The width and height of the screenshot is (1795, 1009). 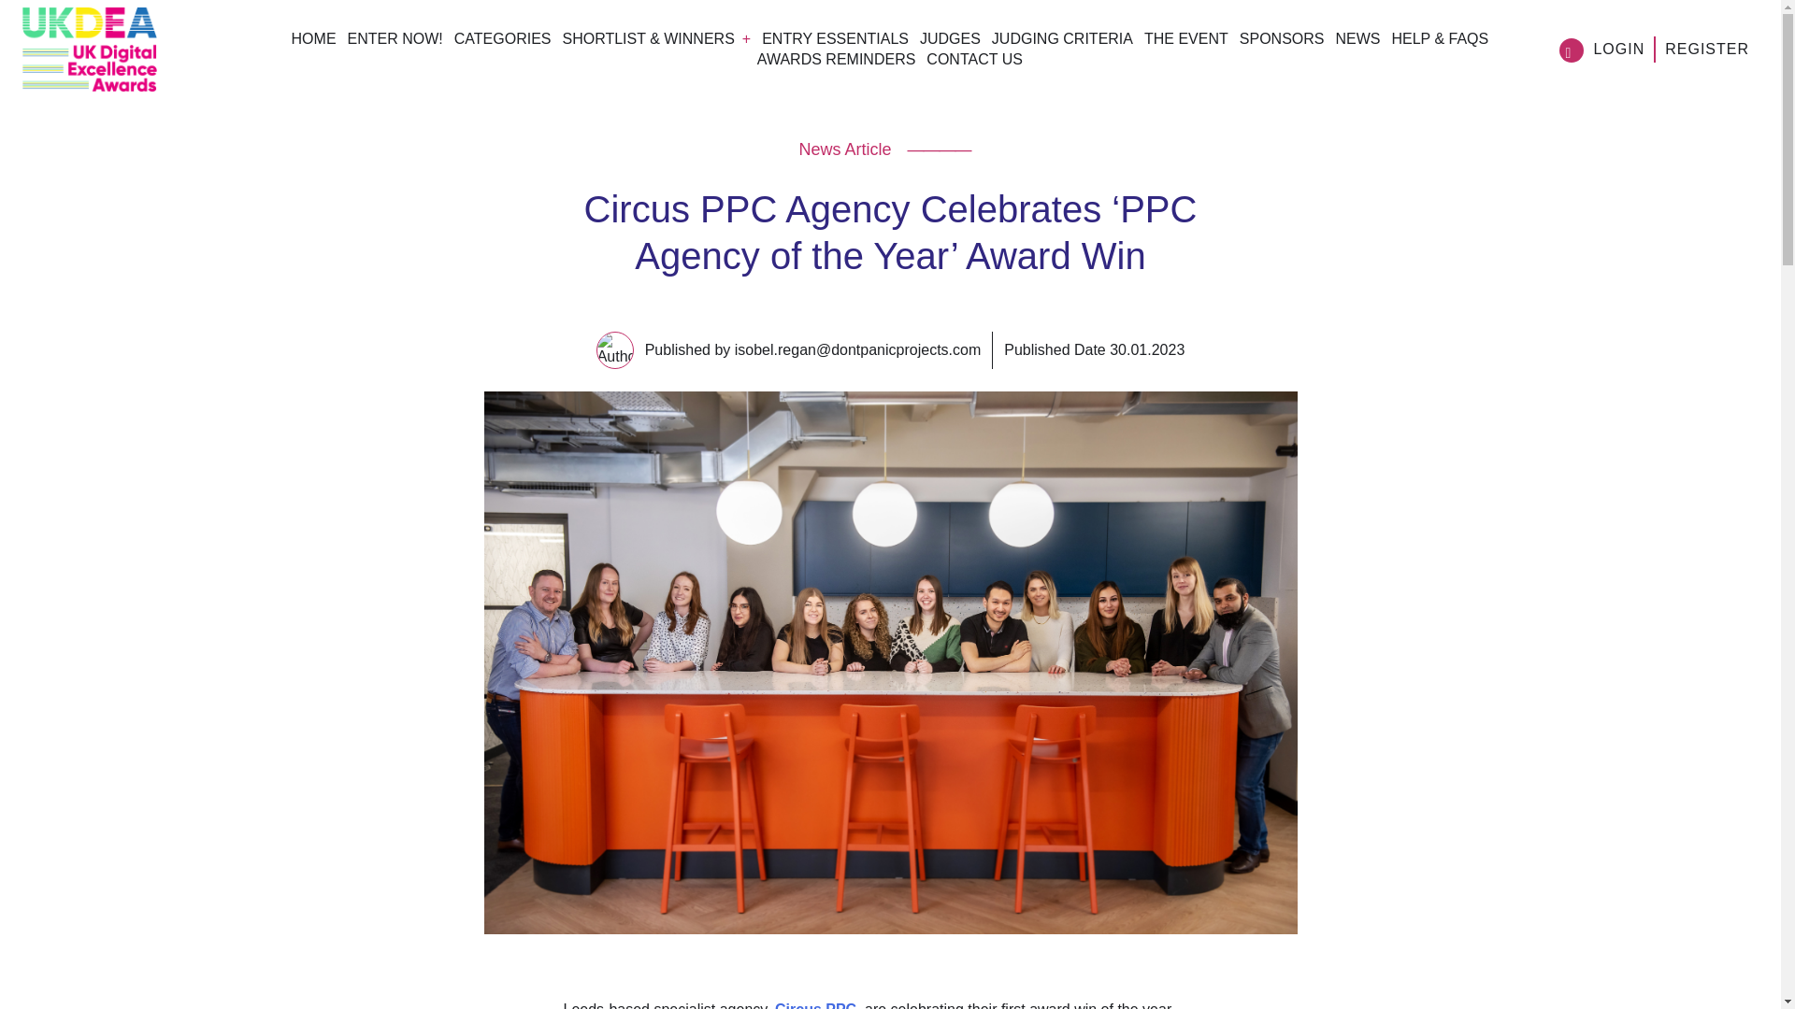 What do you see at coordinates (834, 38) in the screenshot?
I see `ENTRY ESSENTIALS` at bounding box center [834, 38].